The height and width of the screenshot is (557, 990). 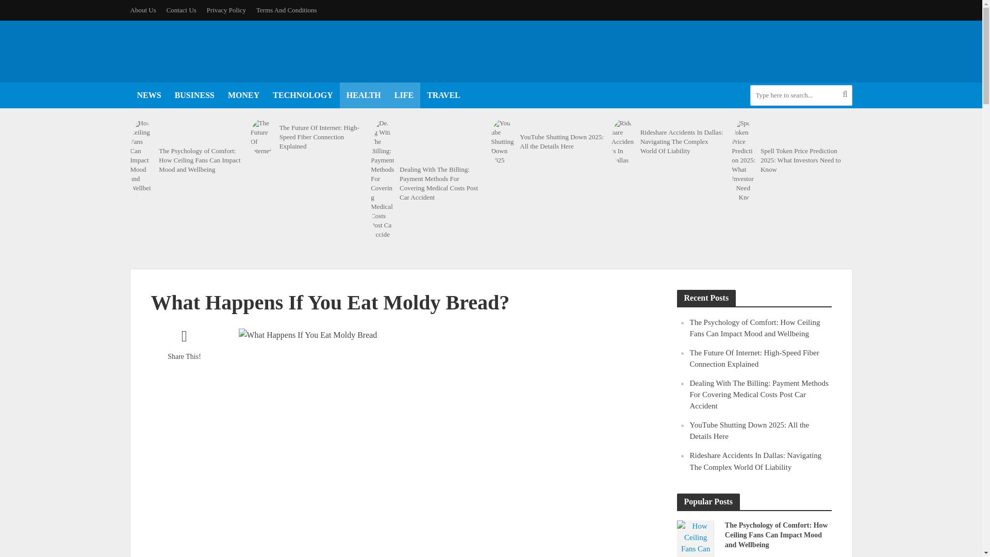 What do you see at coordinates (287, 10) in the screenshot?
I see `Terms And Conditions` at bounding box center [287, 10].